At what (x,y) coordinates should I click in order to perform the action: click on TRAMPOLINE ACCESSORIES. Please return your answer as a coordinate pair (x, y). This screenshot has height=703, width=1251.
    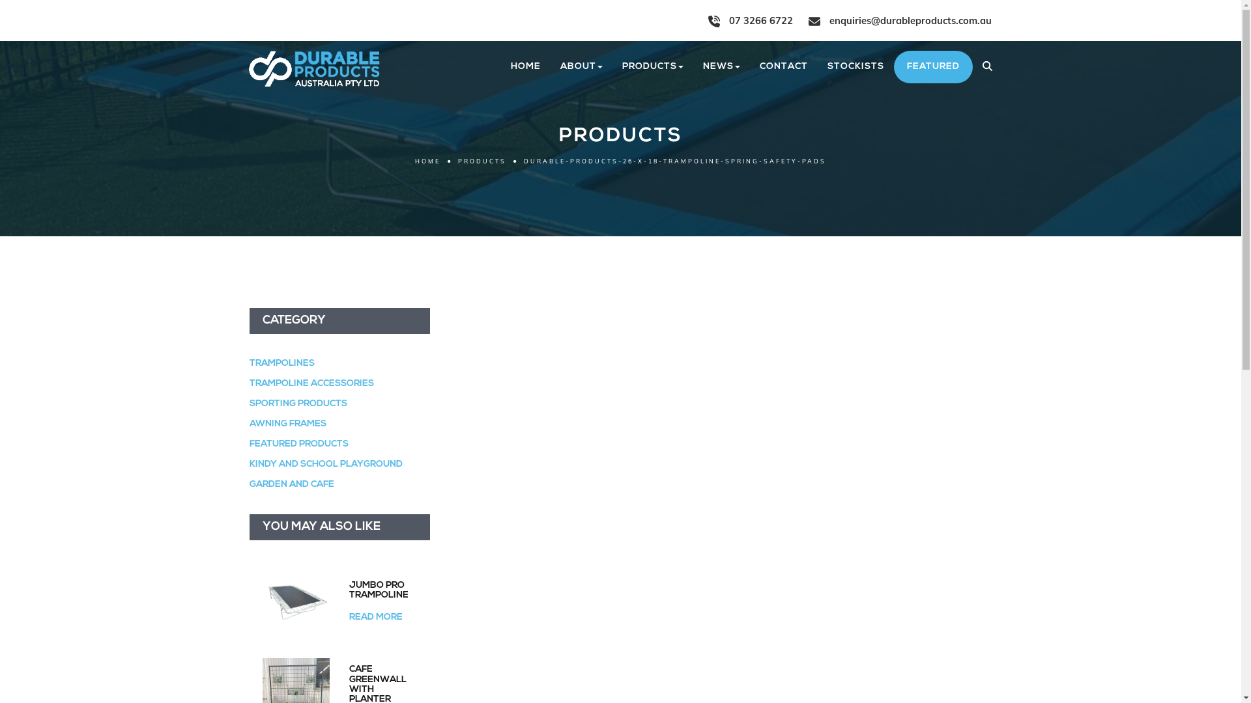
    Looking at the image, I should click on (311, 384).